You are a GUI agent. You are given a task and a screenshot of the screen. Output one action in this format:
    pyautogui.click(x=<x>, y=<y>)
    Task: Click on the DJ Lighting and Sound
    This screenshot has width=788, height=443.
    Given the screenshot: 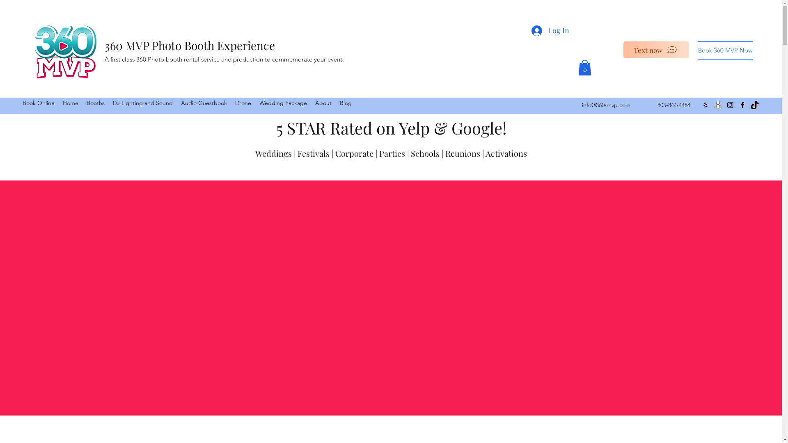 What is the action you would take?
    pyautogui.click(x=143, y=103)
    